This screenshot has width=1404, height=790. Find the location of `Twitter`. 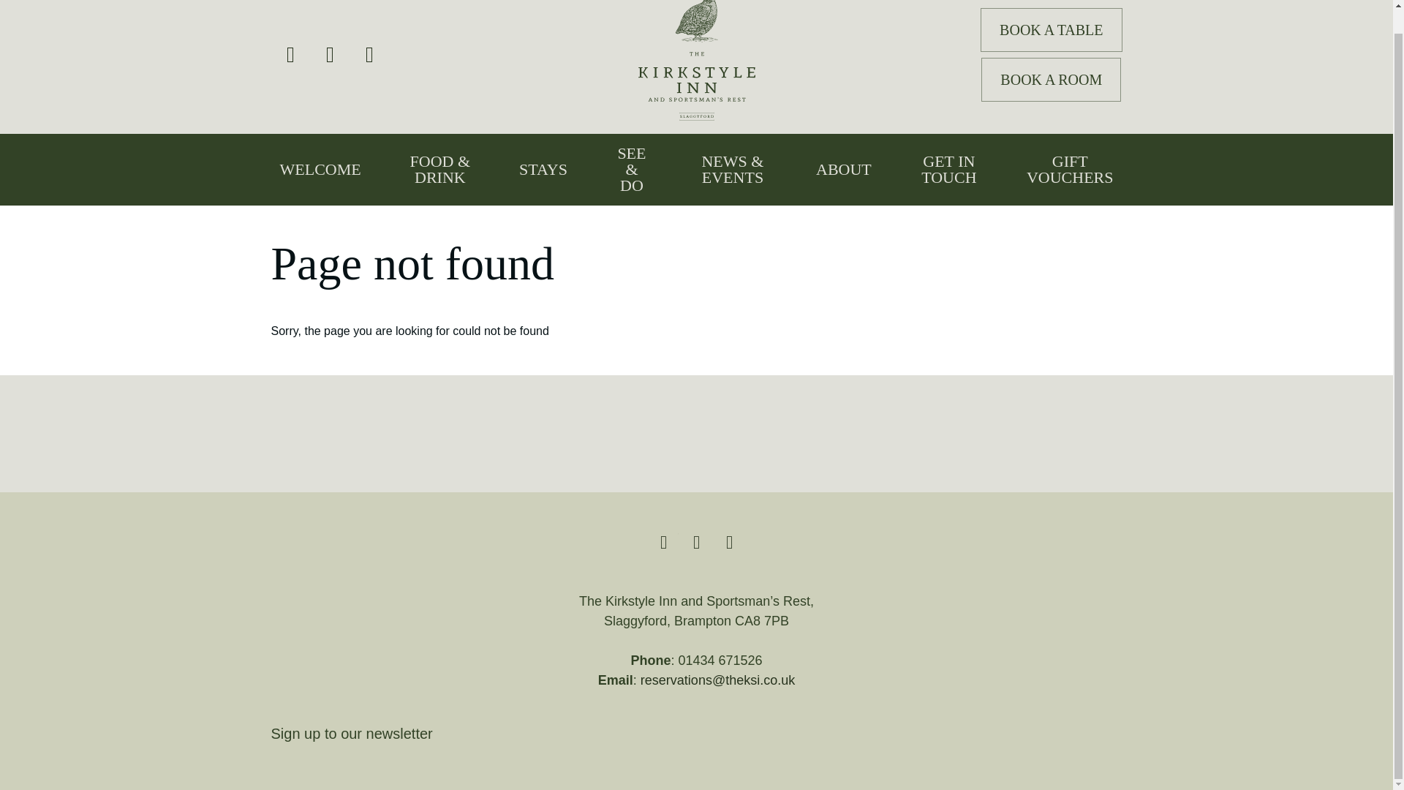

Twitter is located at coordinates (291, 54).